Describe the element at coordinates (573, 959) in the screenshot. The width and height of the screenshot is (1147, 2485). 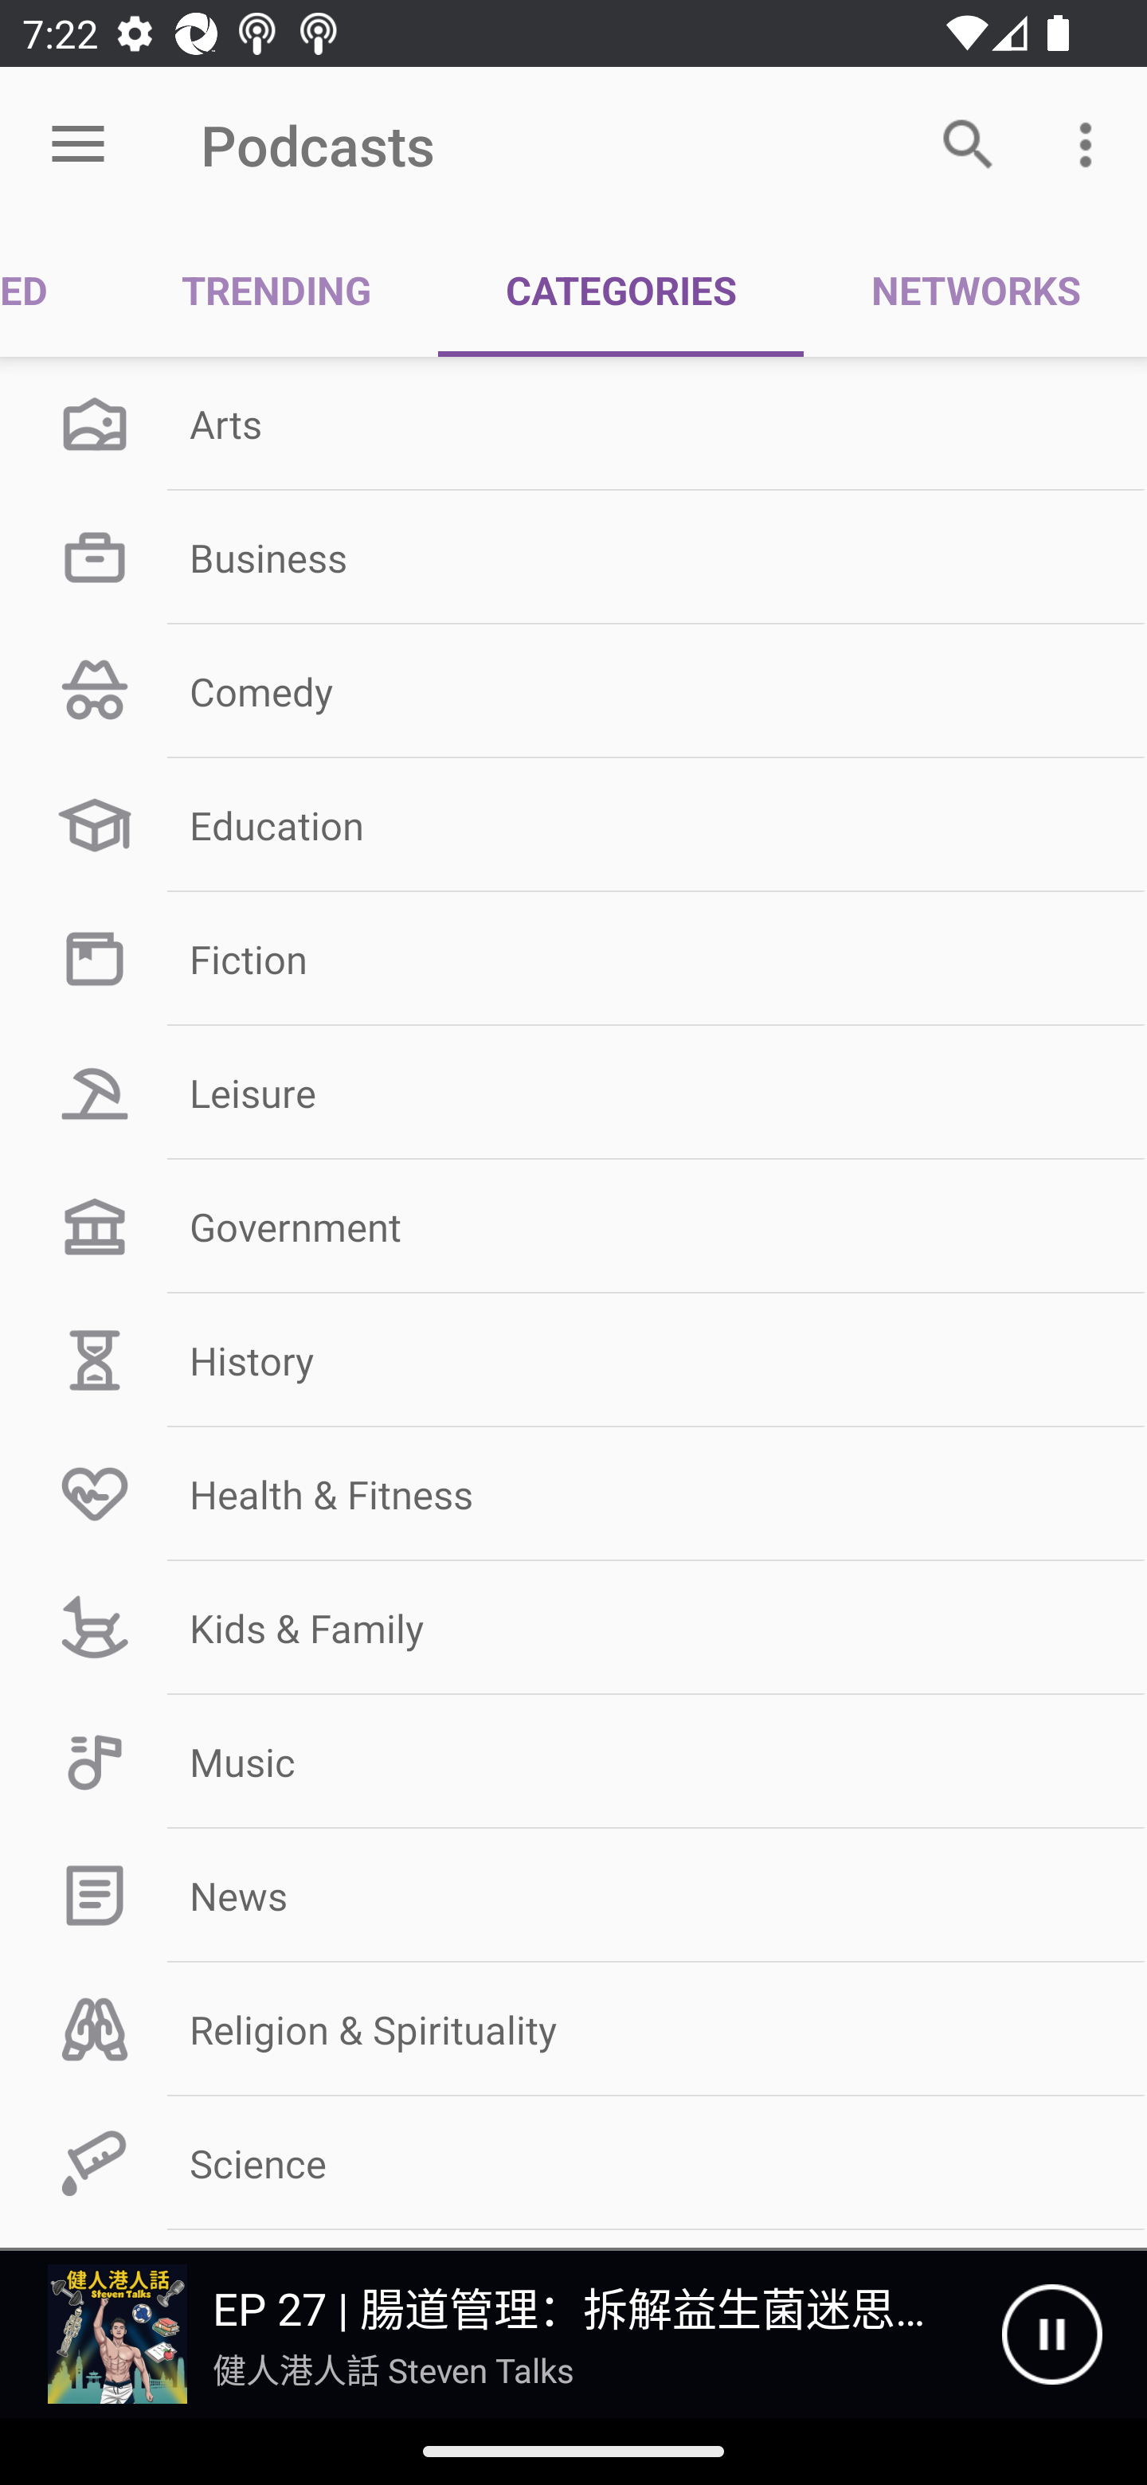
I see `Fiction` at that location.